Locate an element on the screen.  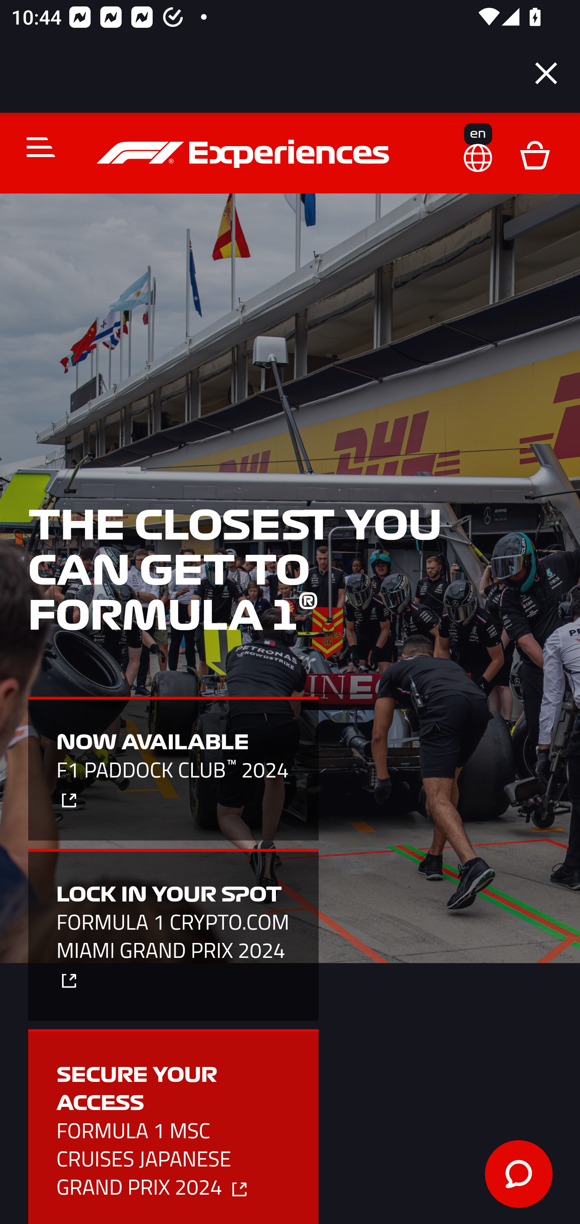
D is located at coordinates (534, 154).